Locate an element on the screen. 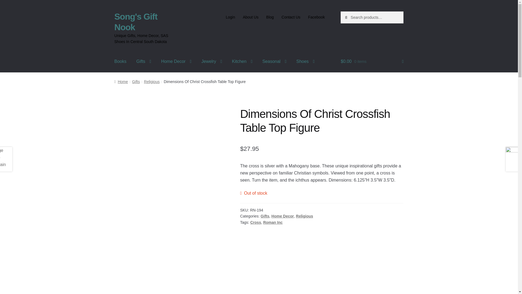 The width and height of the screenshot is (522, 294). Song's Gift Nook is located at coordinates (136, 22).